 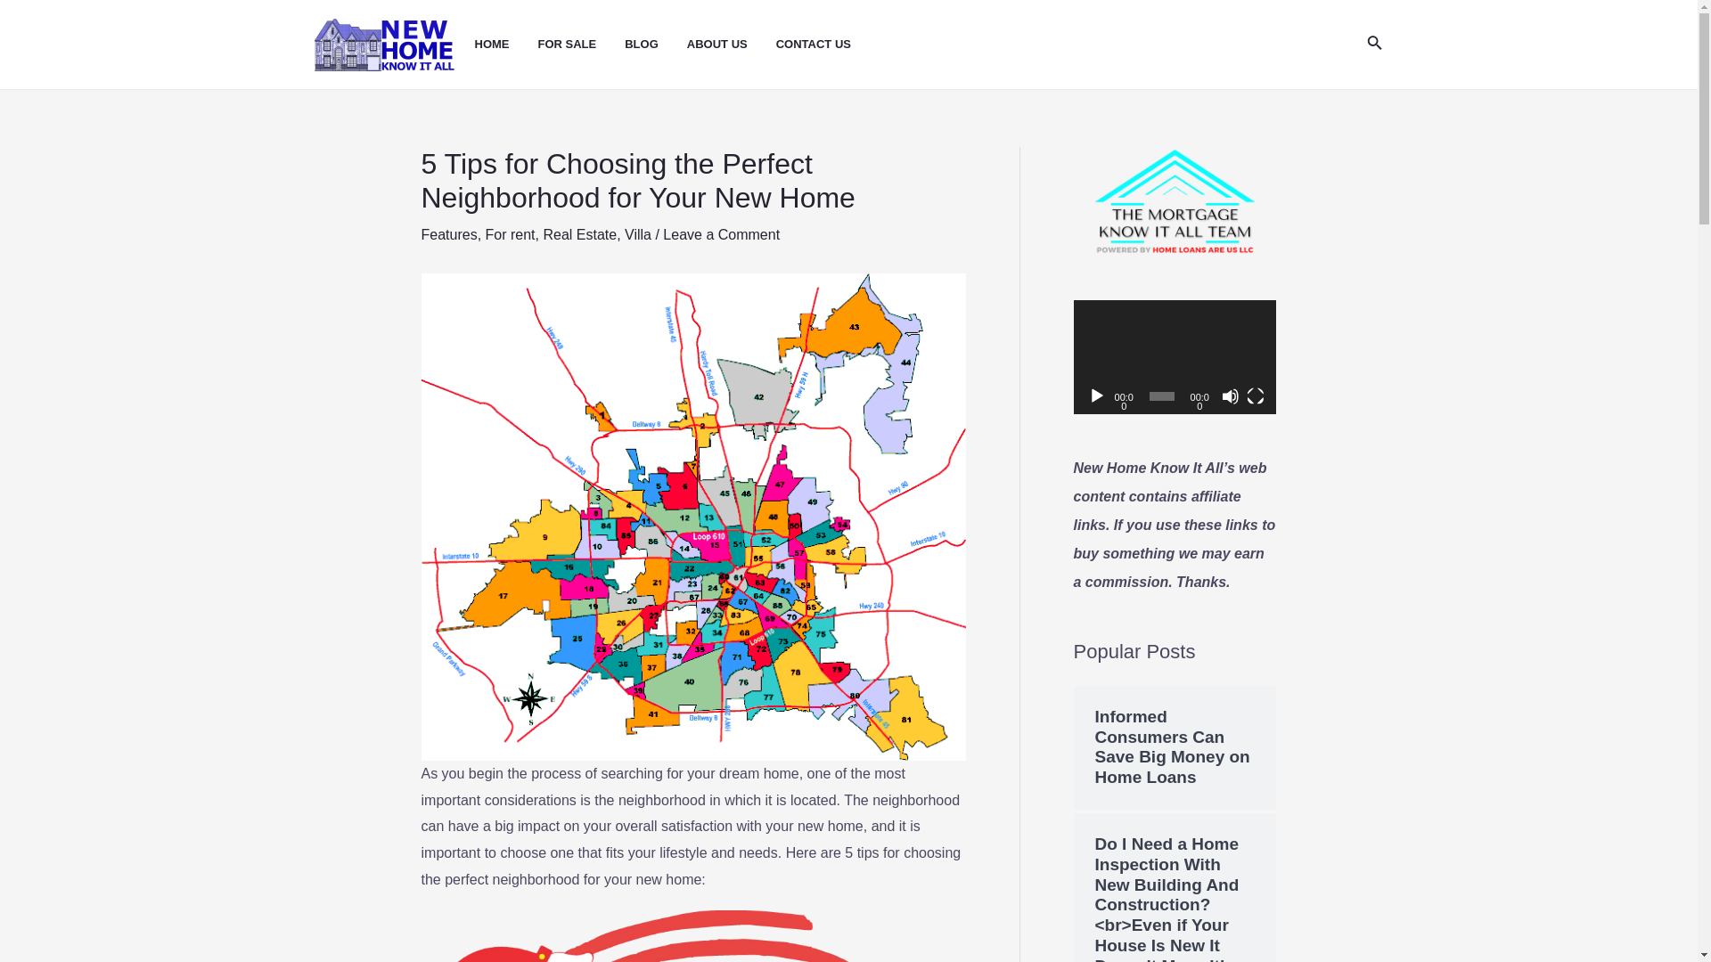 I want to click on CONTACT US, so click(x=827, y=45).